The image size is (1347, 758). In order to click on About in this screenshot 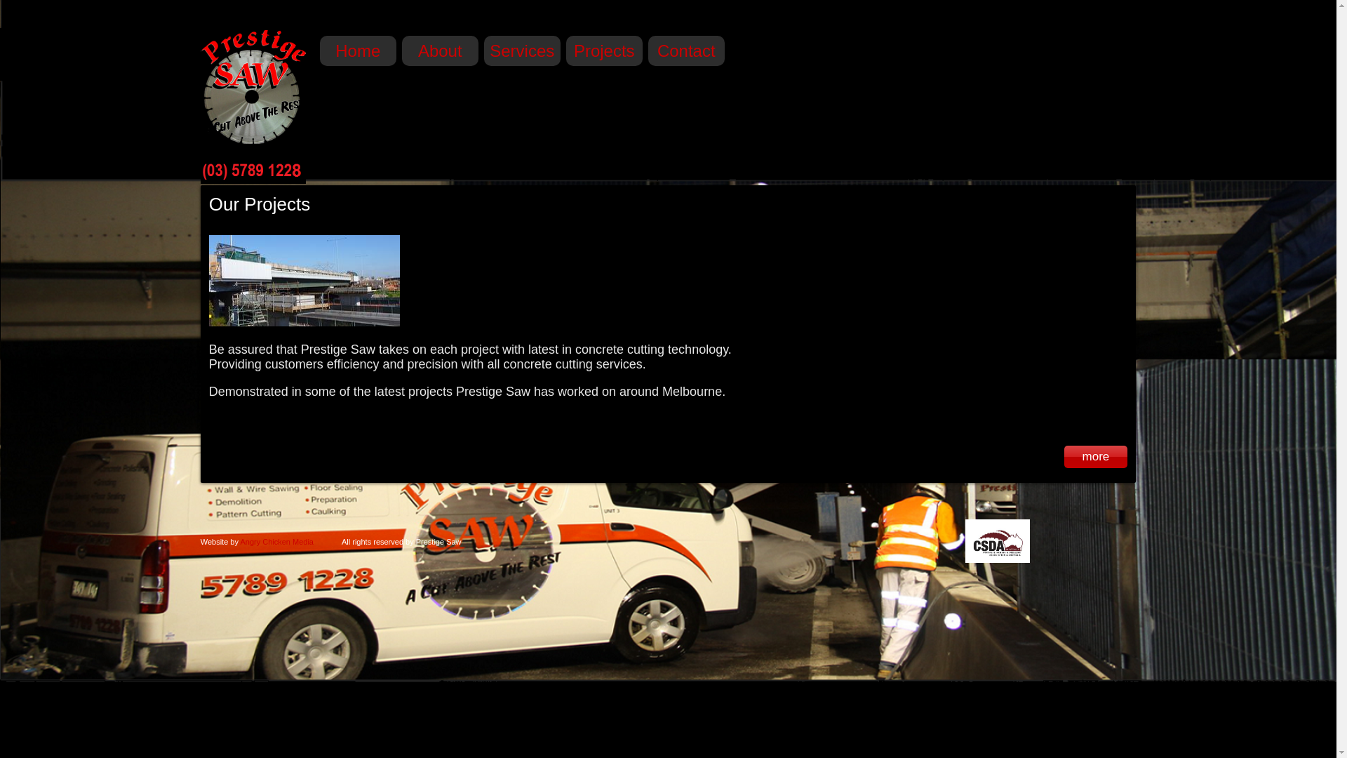, I will do `click(441, 51)`.